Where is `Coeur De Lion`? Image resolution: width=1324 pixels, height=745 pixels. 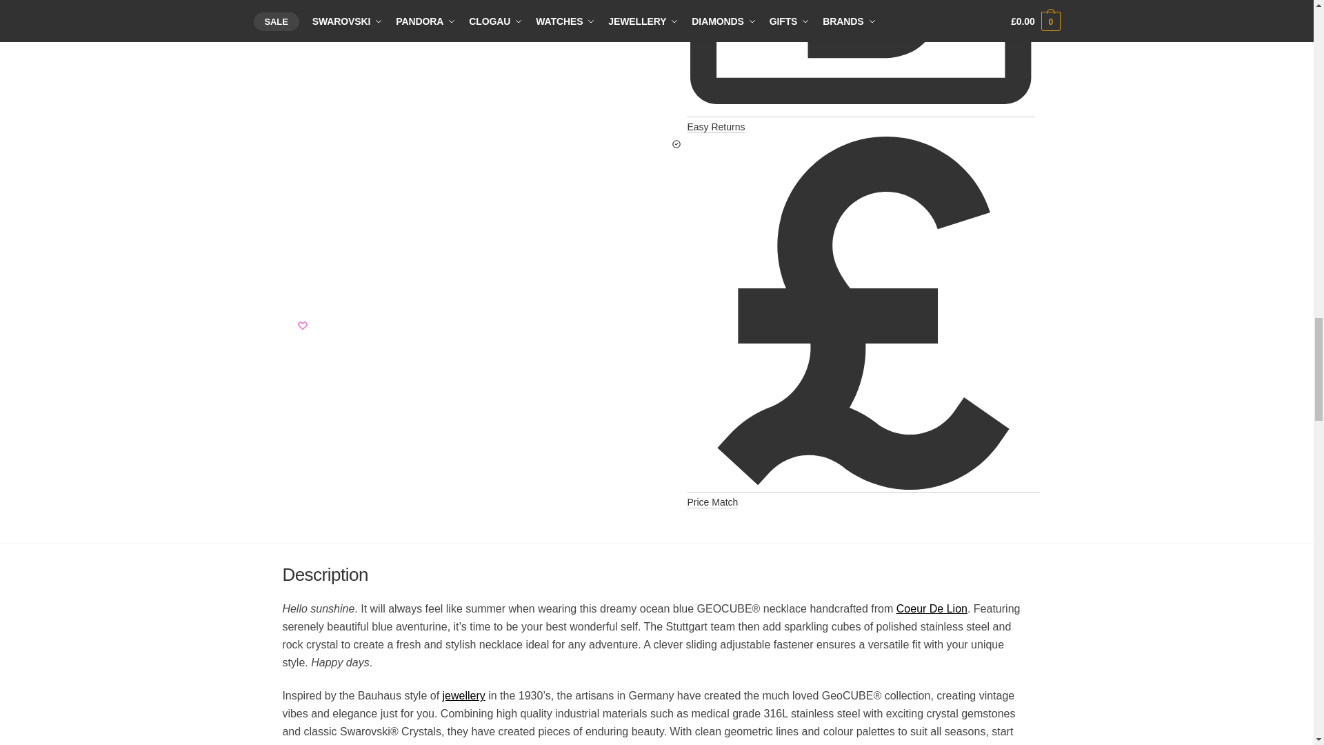
Coeur De Lion is located at coordinates (932, 608).